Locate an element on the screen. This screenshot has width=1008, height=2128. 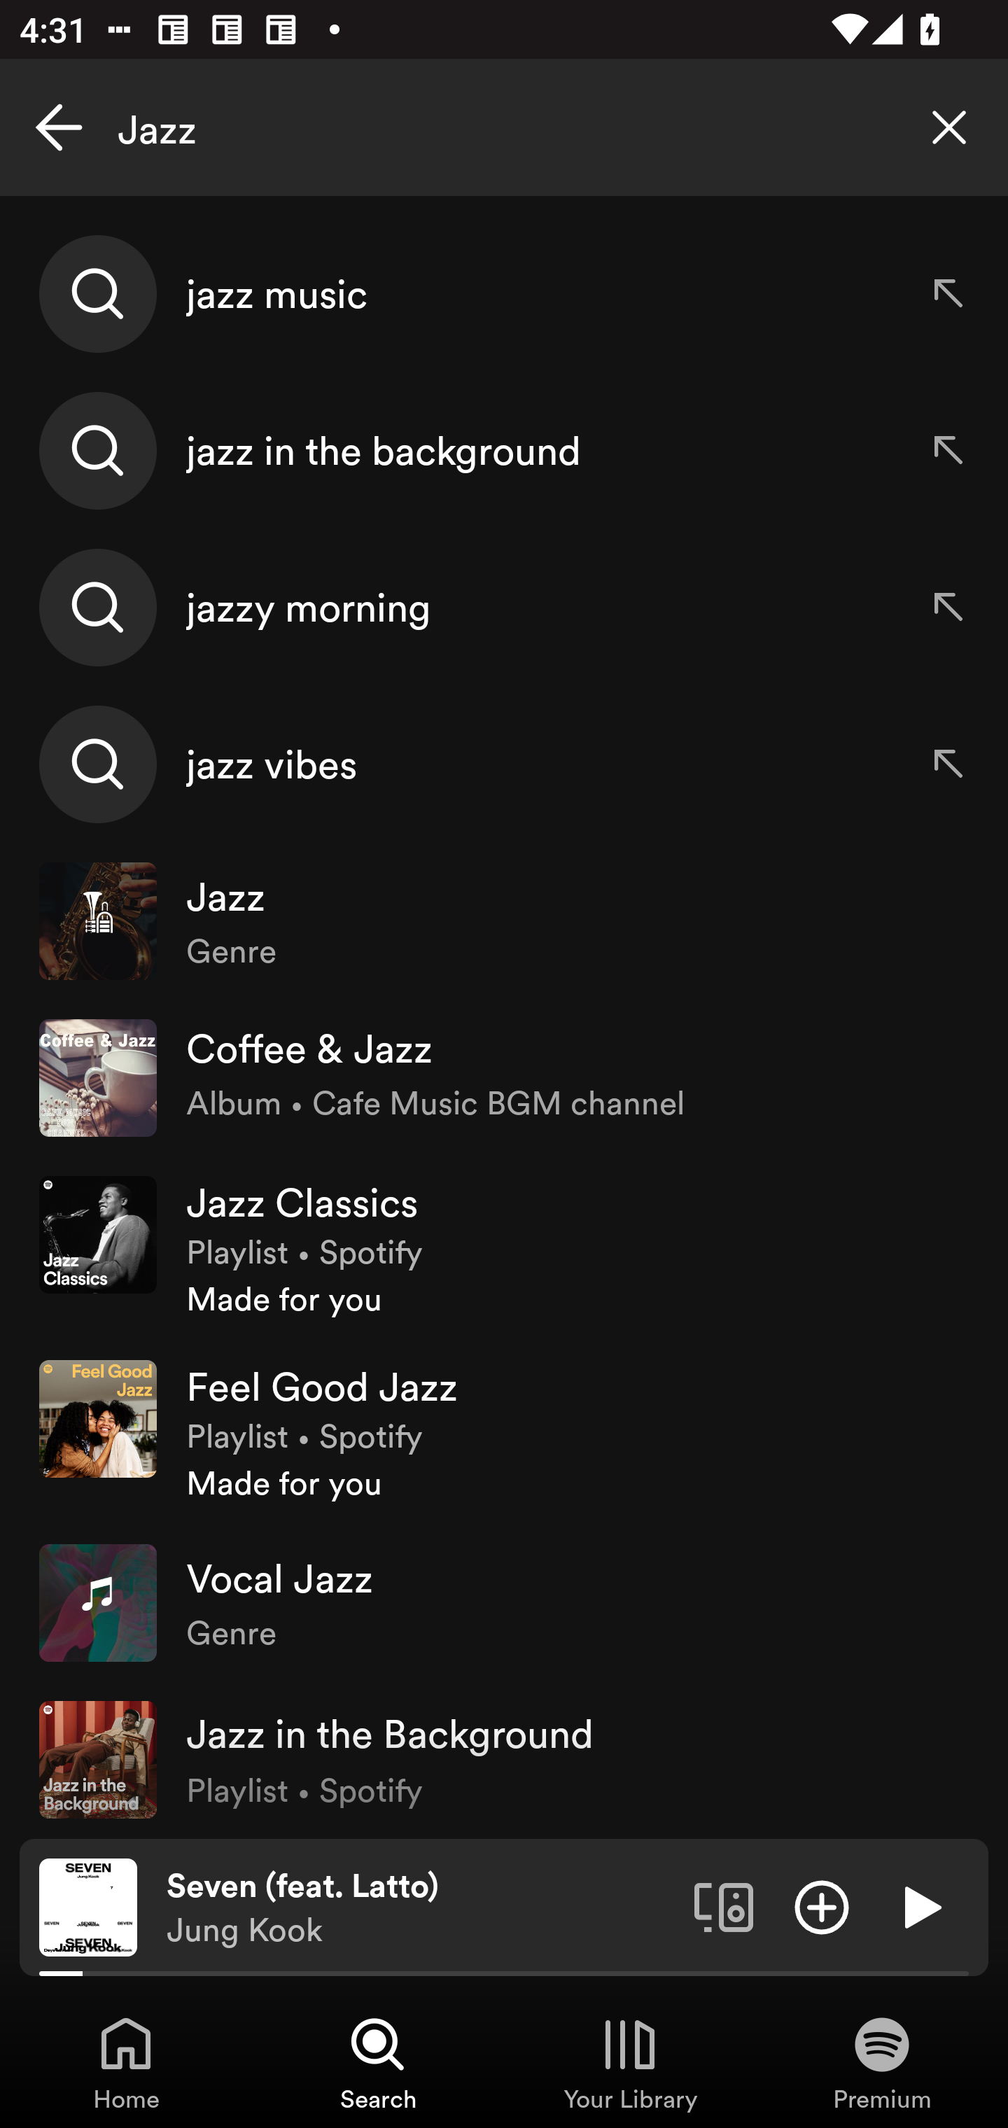
Jazz is located at coordinates (504, 127).